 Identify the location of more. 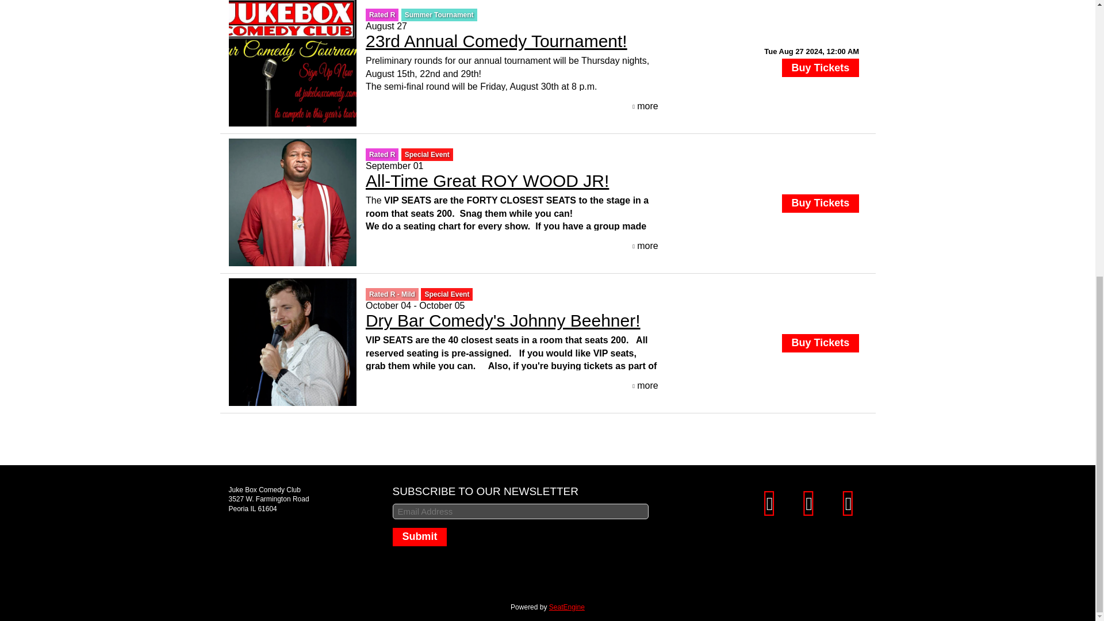
(645, 246).